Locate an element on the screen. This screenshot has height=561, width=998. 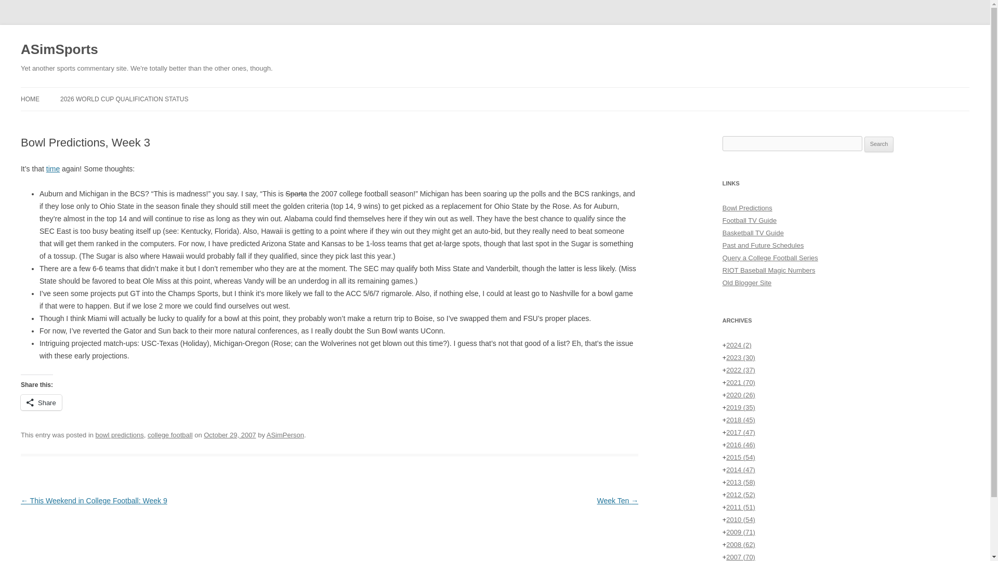
Bowl Predictions is located at coordinates (747, 208).